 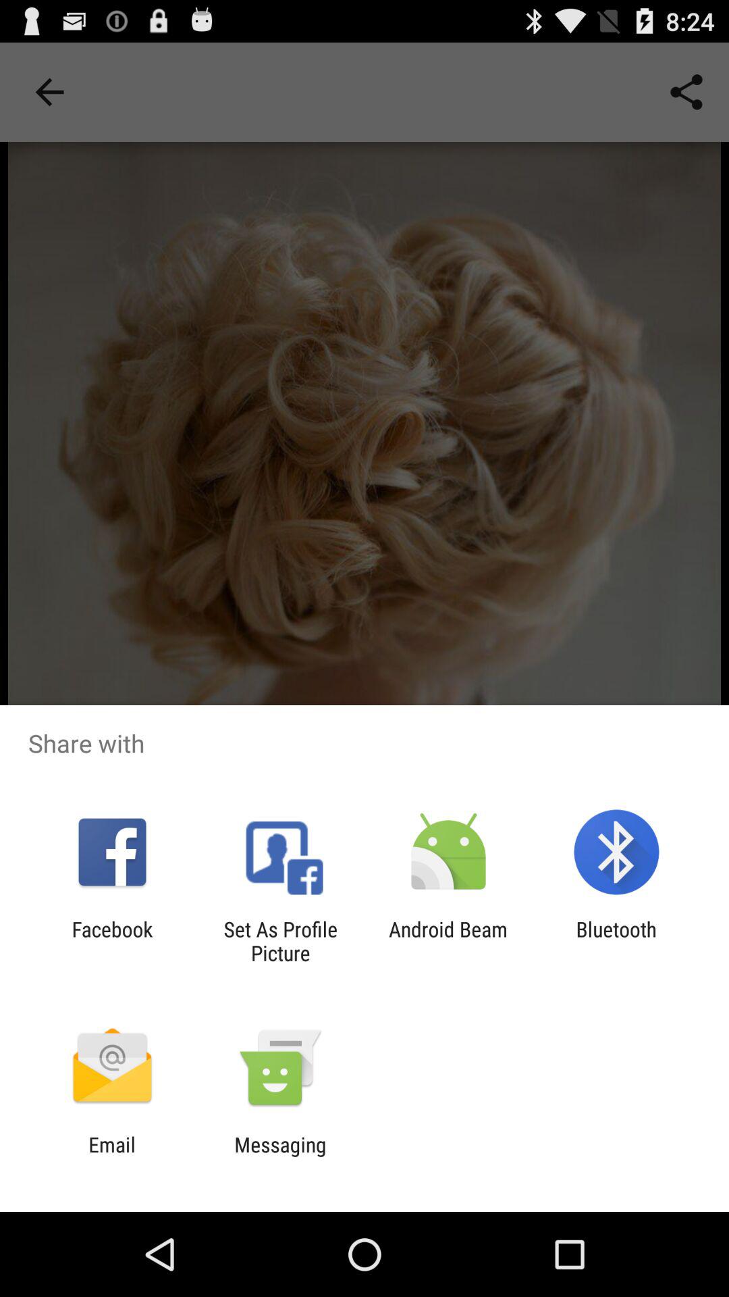 I want to click on choose the android beam app, so click(x=448, y=941).